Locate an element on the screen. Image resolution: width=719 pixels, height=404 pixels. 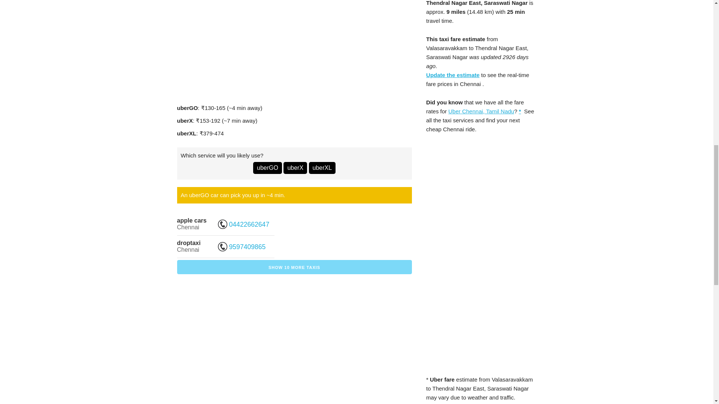
Uber Chennai, Tamil Nadu is located at coordinates (481, 111).